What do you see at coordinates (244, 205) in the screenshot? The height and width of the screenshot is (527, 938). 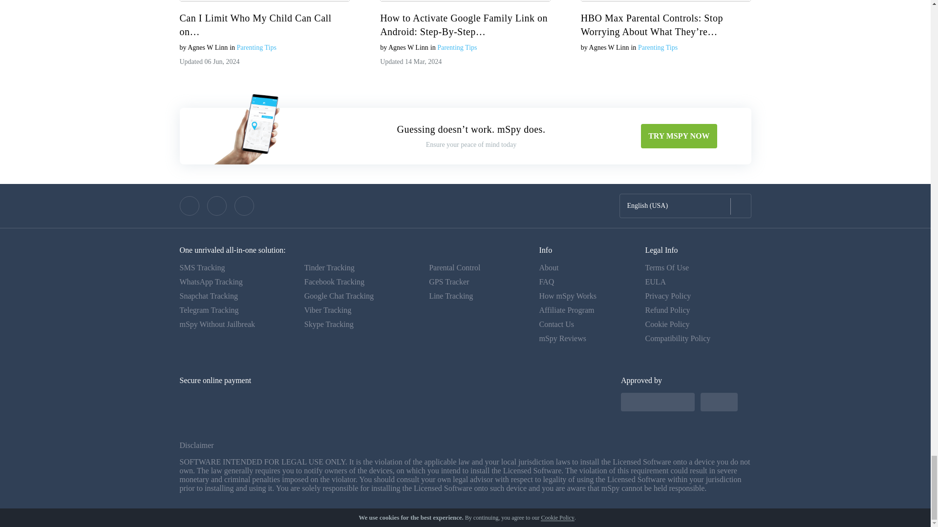 I see `instagram` at bounding box center [244, 205].